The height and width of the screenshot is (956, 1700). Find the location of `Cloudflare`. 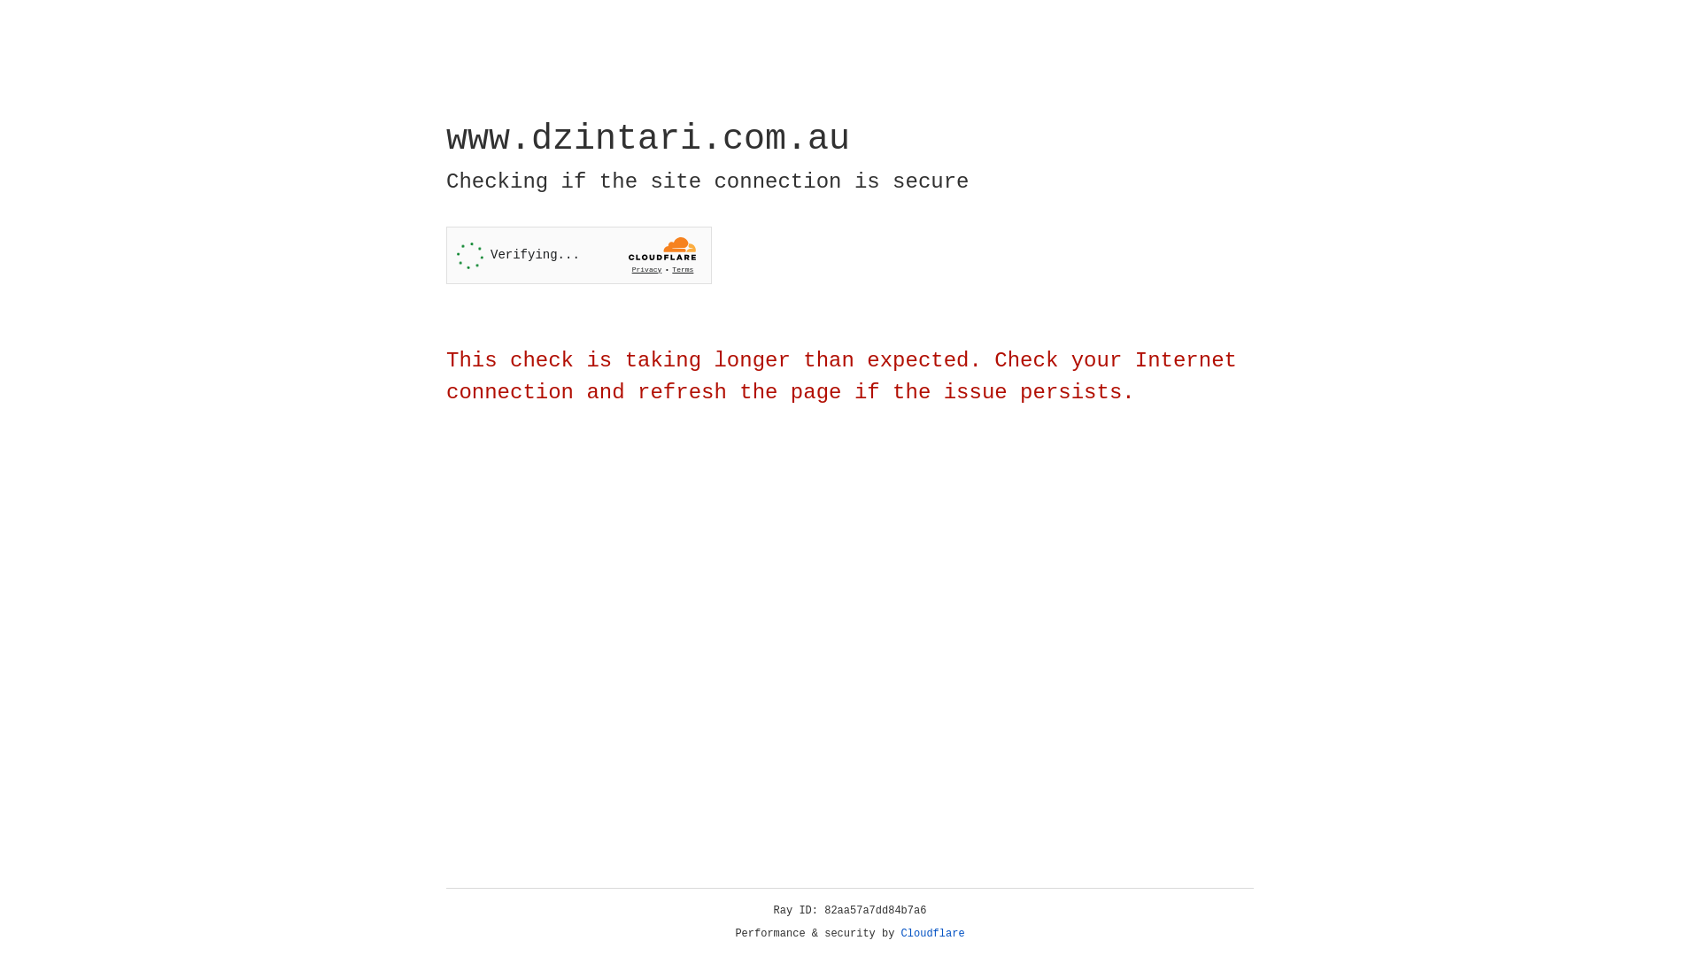

Cloudflare is located at coordinates (933, 934).